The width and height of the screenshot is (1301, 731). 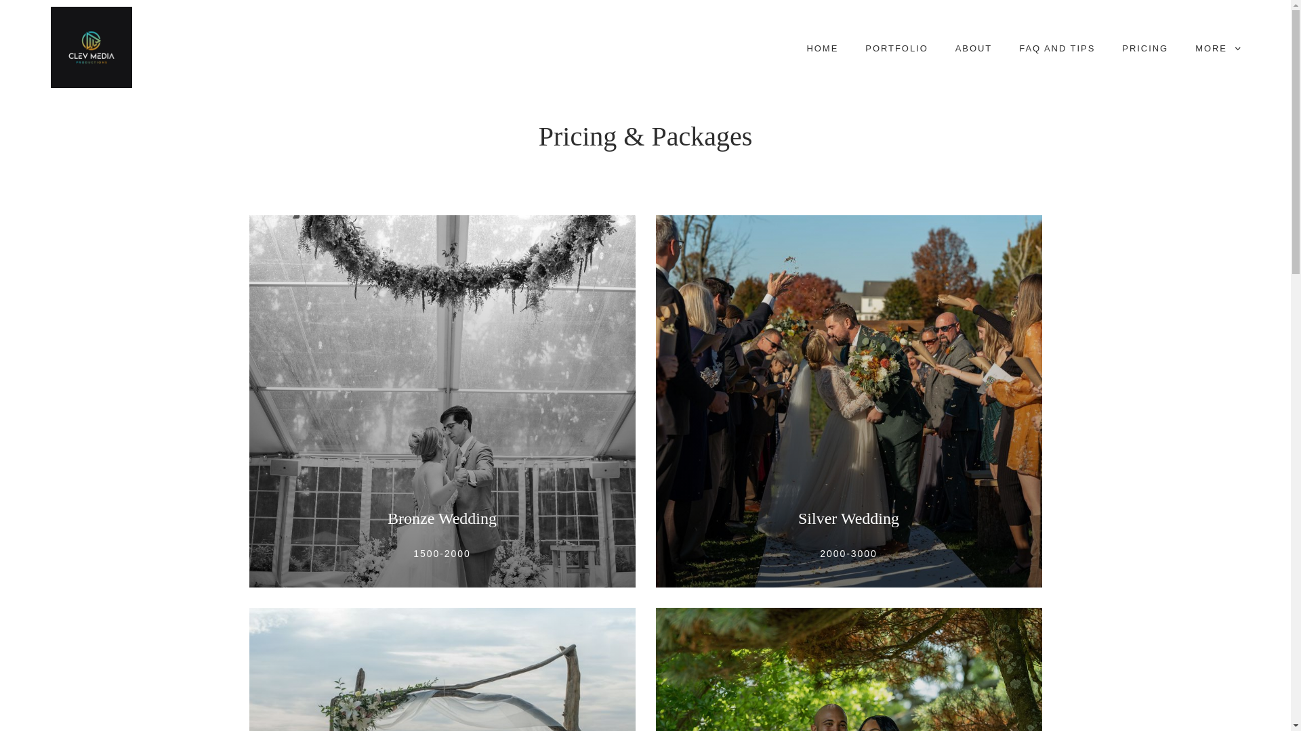 I want to click on ABOUT, so click(x=973, y=49).